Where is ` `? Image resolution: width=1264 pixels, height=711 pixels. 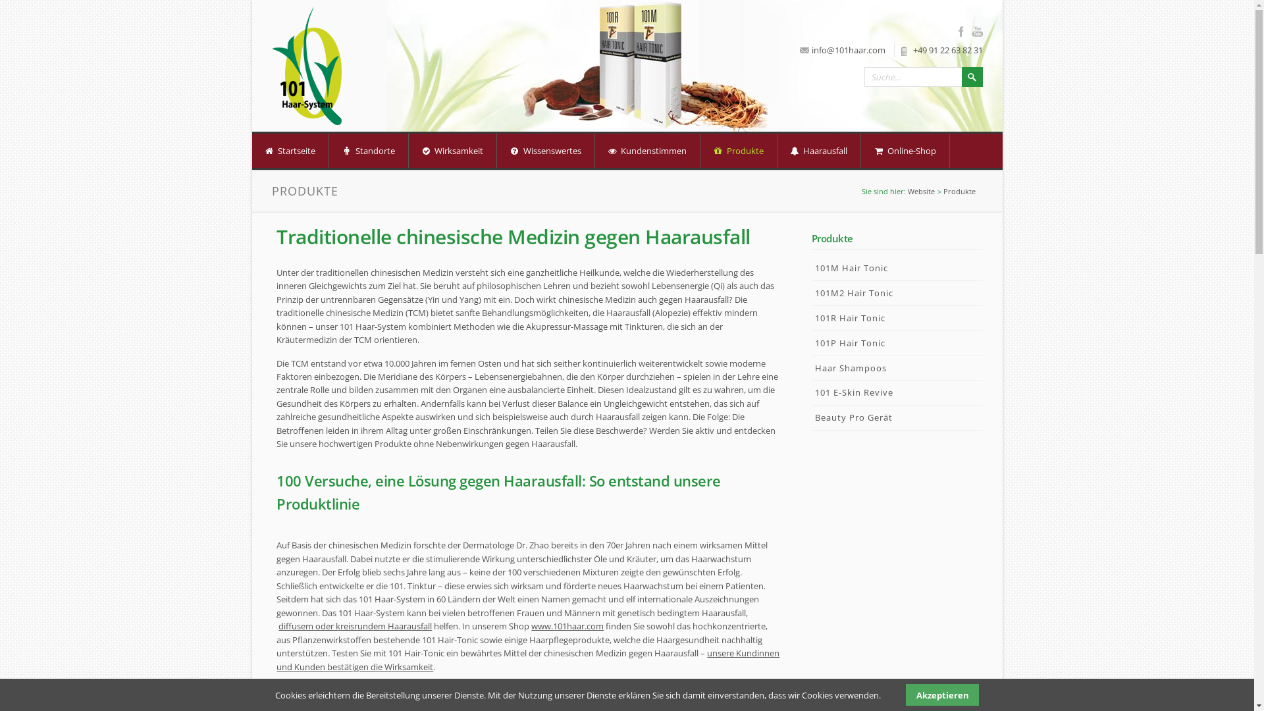
  is located at coordinates (265, 154).